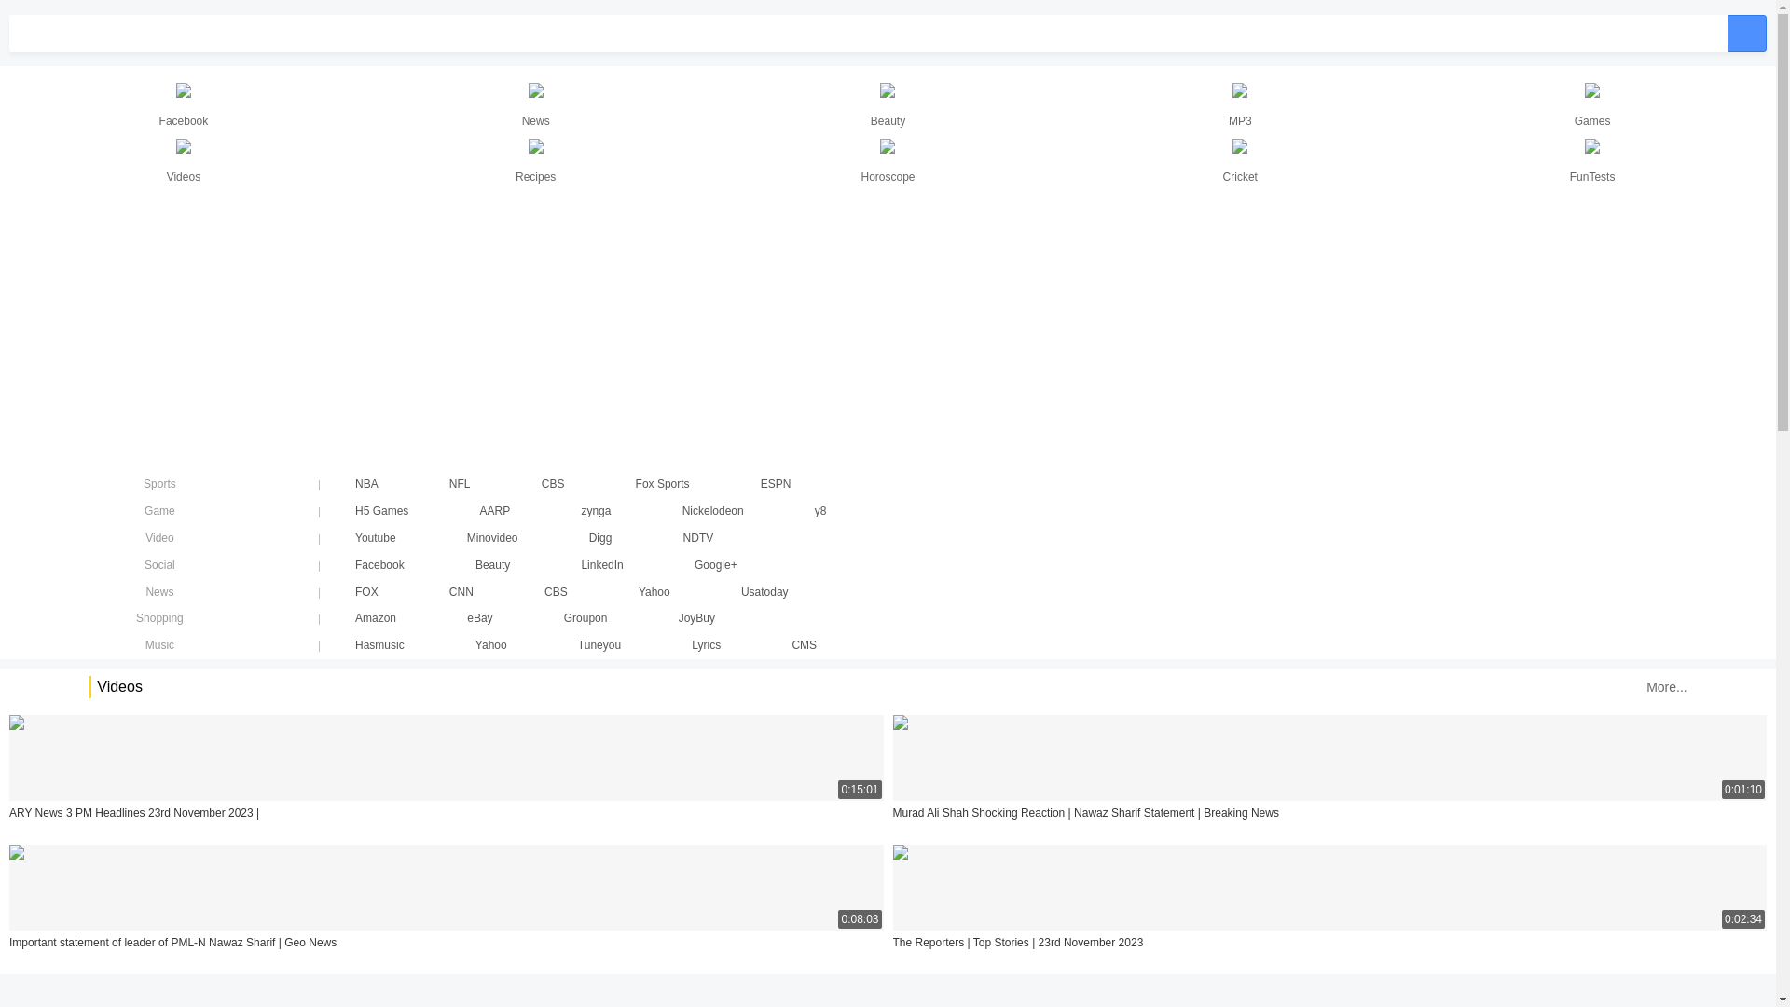  Describe the element at coordinates (160, 645) in the screenshot. I see `Music` at that location.